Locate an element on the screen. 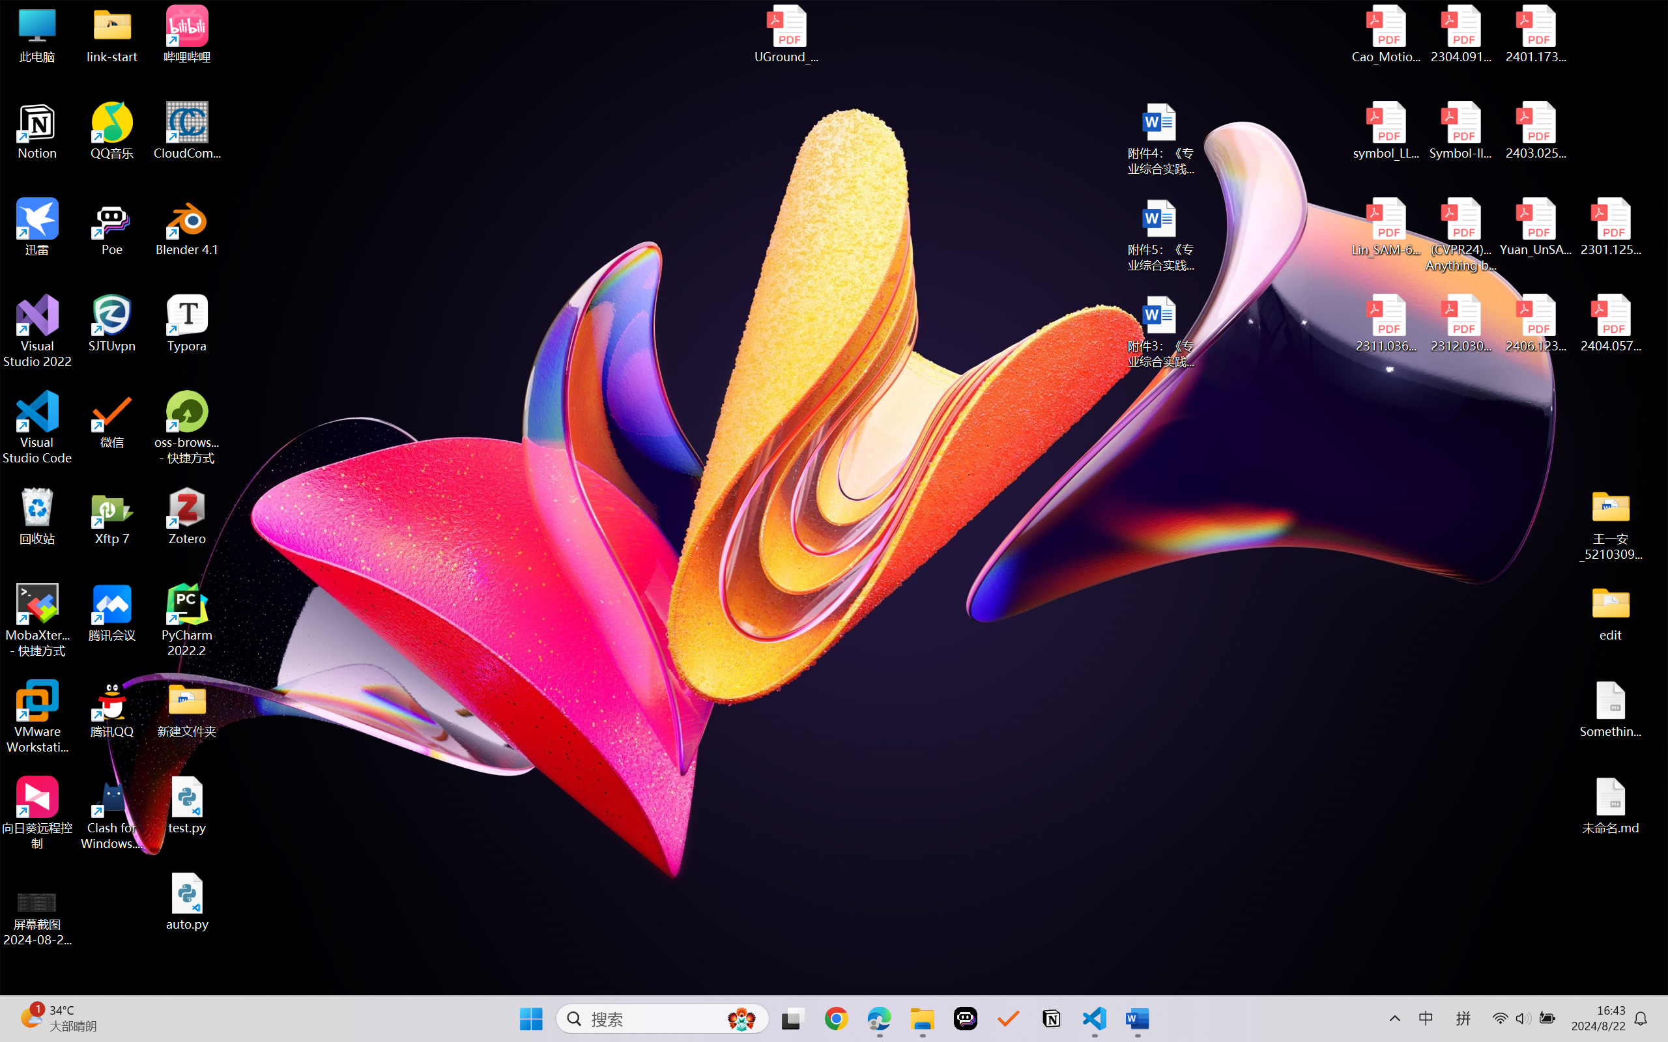  test.py is located at coordinates (188, 805).